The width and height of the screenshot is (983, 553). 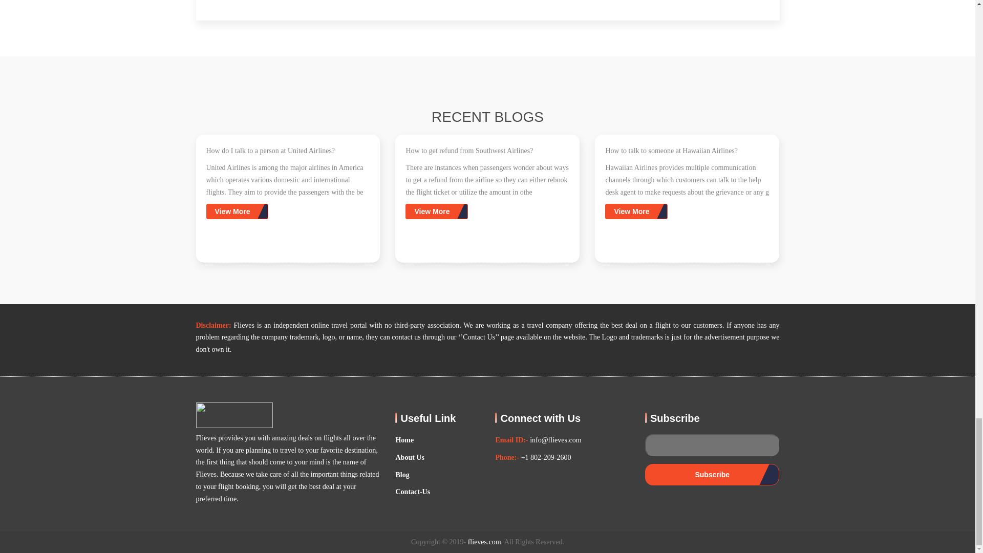 I want to click on View More, so click(x=436, y=212).